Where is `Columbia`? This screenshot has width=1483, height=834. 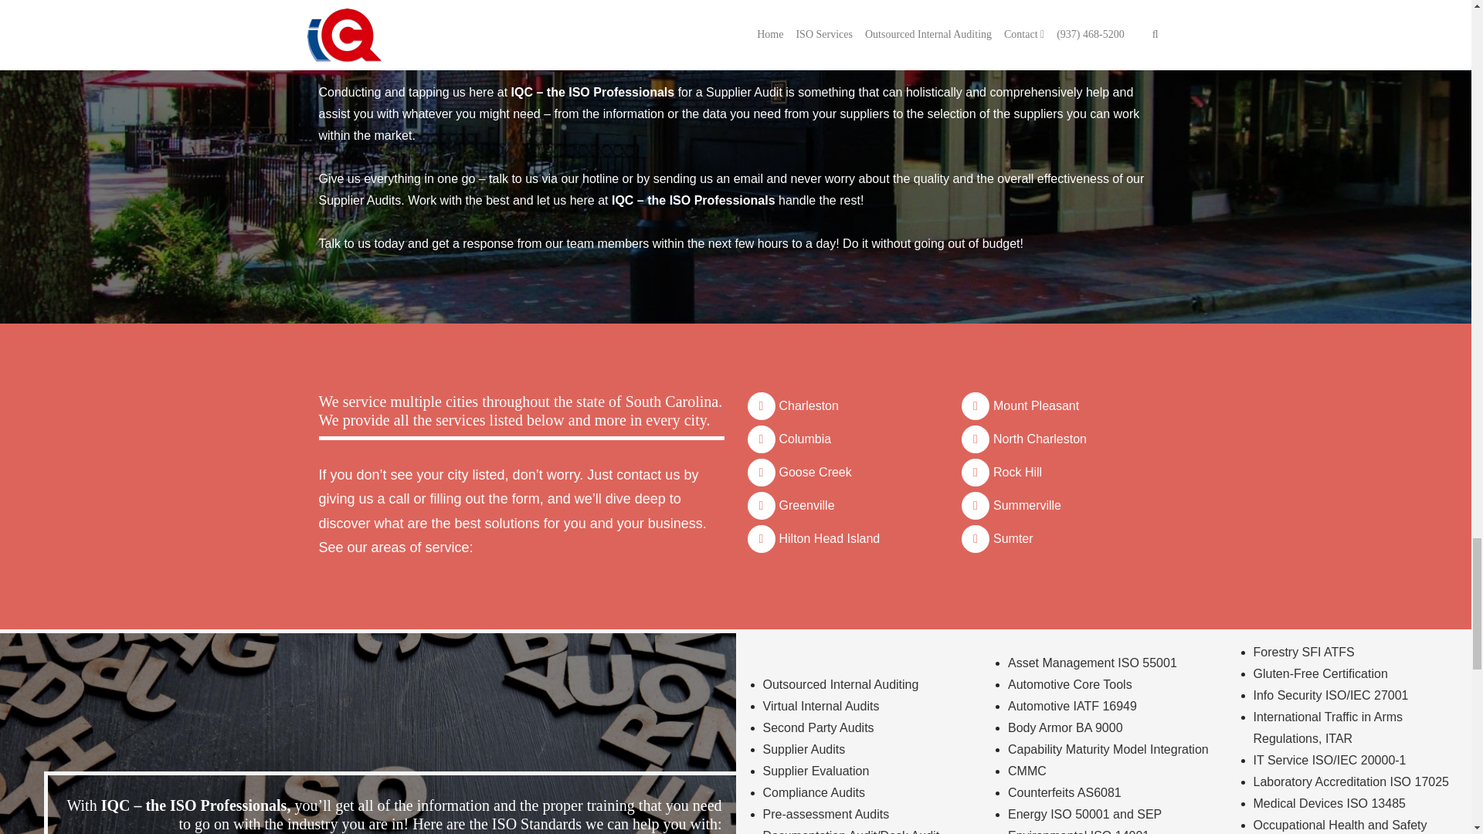
Columbia is located at coordinates (805, 439).